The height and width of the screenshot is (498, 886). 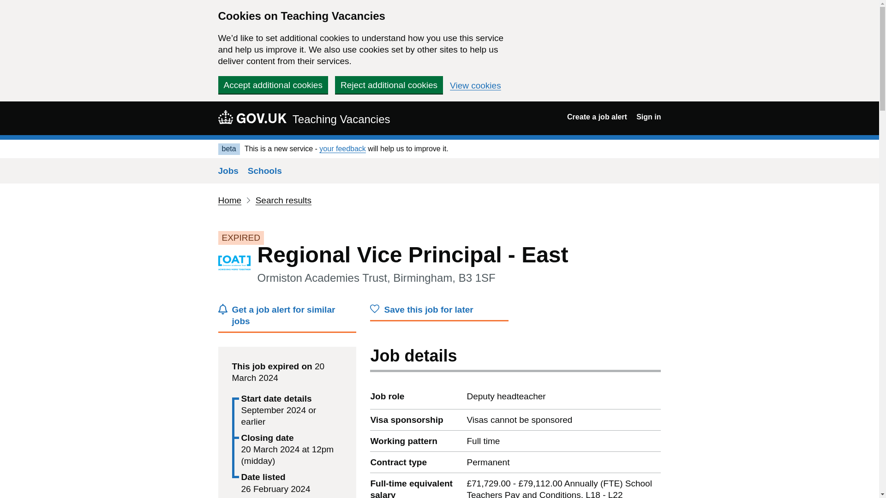 What do you see at coordinates (273, 85) in the screenshot?
I see `Accept additional cookies` at bounding box center [273, 85].